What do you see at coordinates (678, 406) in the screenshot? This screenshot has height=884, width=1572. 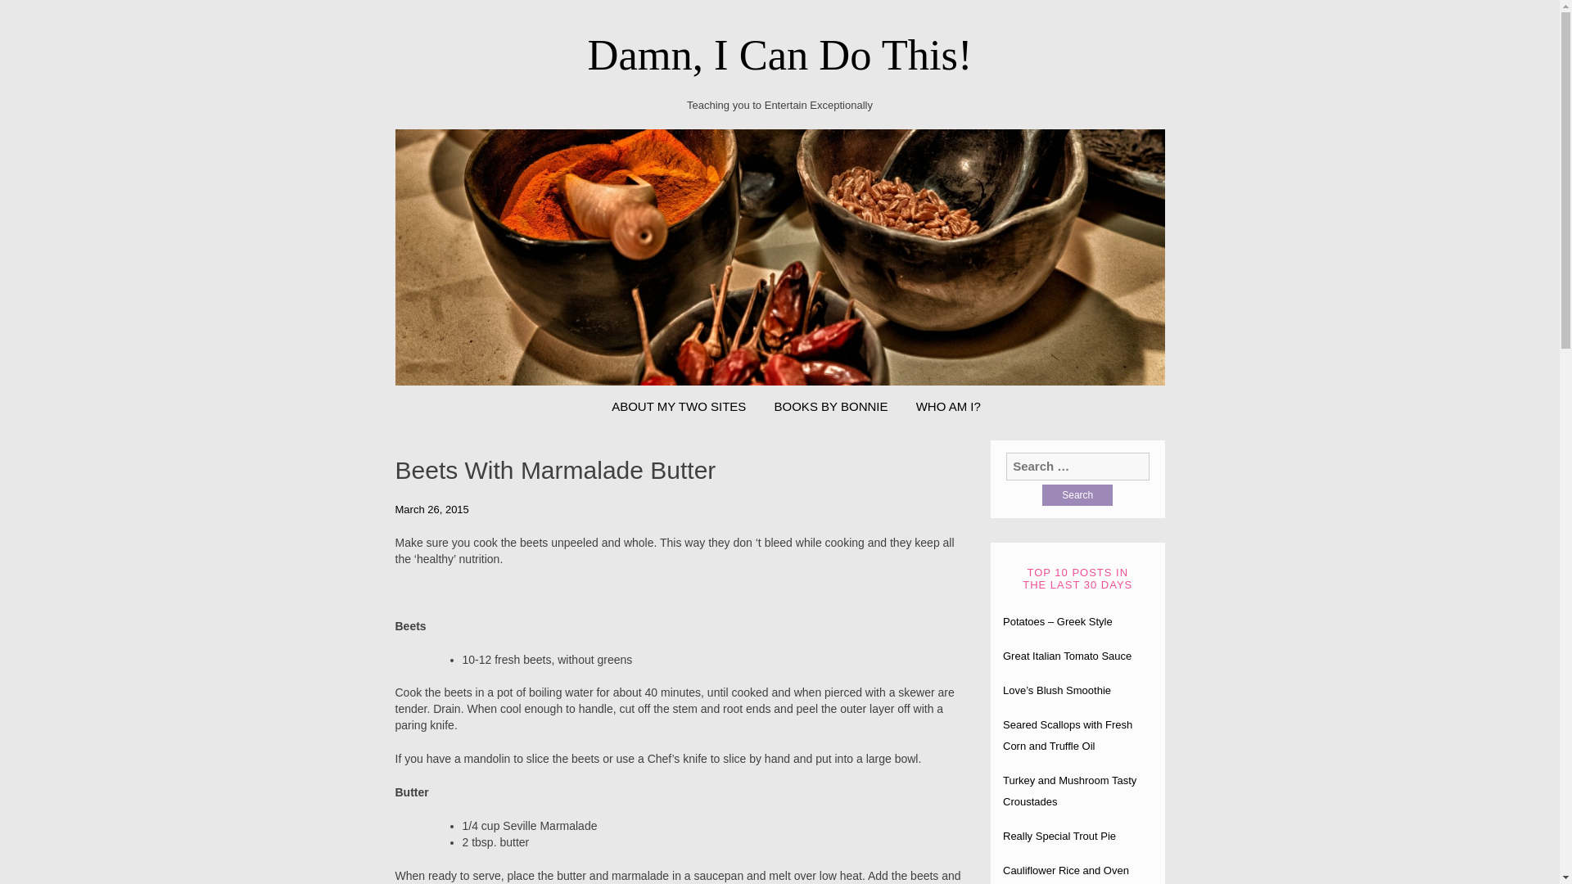 I see `ABOUT MY TWO SITES` at bounding box center [678, 406].